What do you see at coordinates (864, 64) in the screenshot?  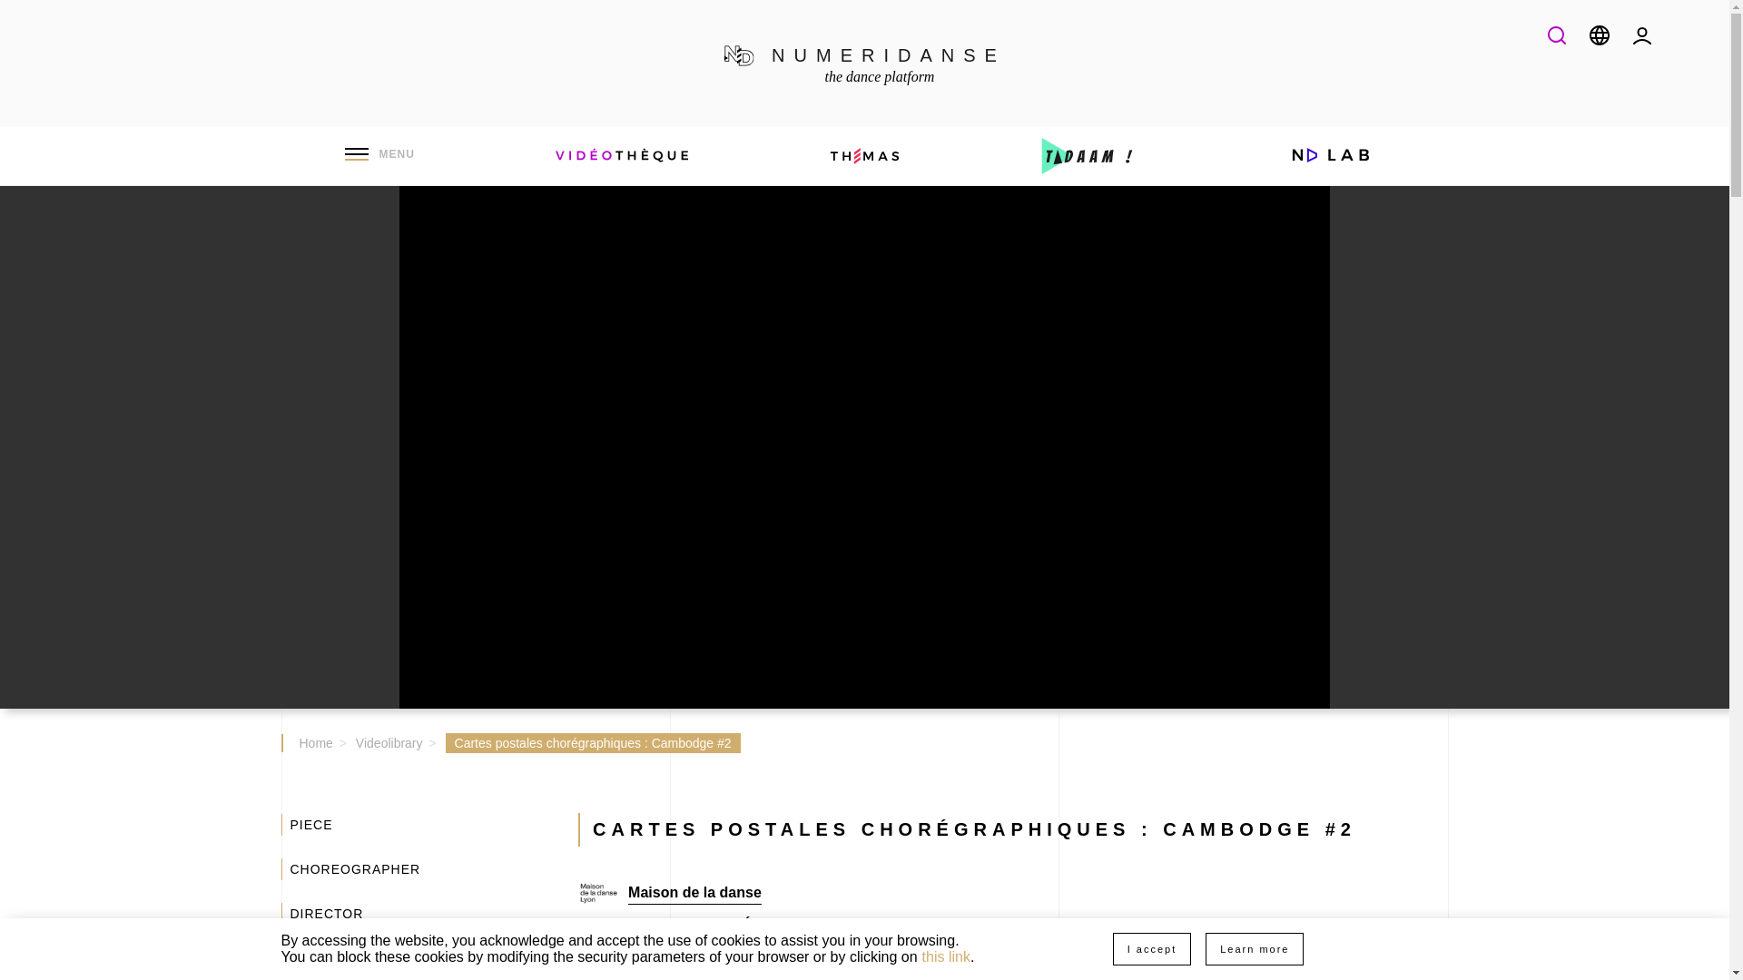 I see `Urban dances` at bounding box center [864, 64].